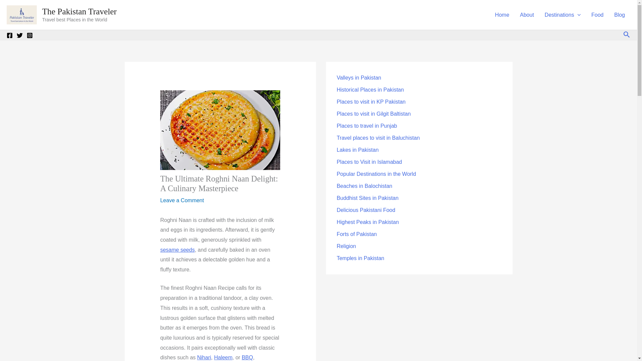 The height and width of the screenshot is (361, 642). Describe the element at coordinates (527, 15) in the screenshot. I see `About` at that location.